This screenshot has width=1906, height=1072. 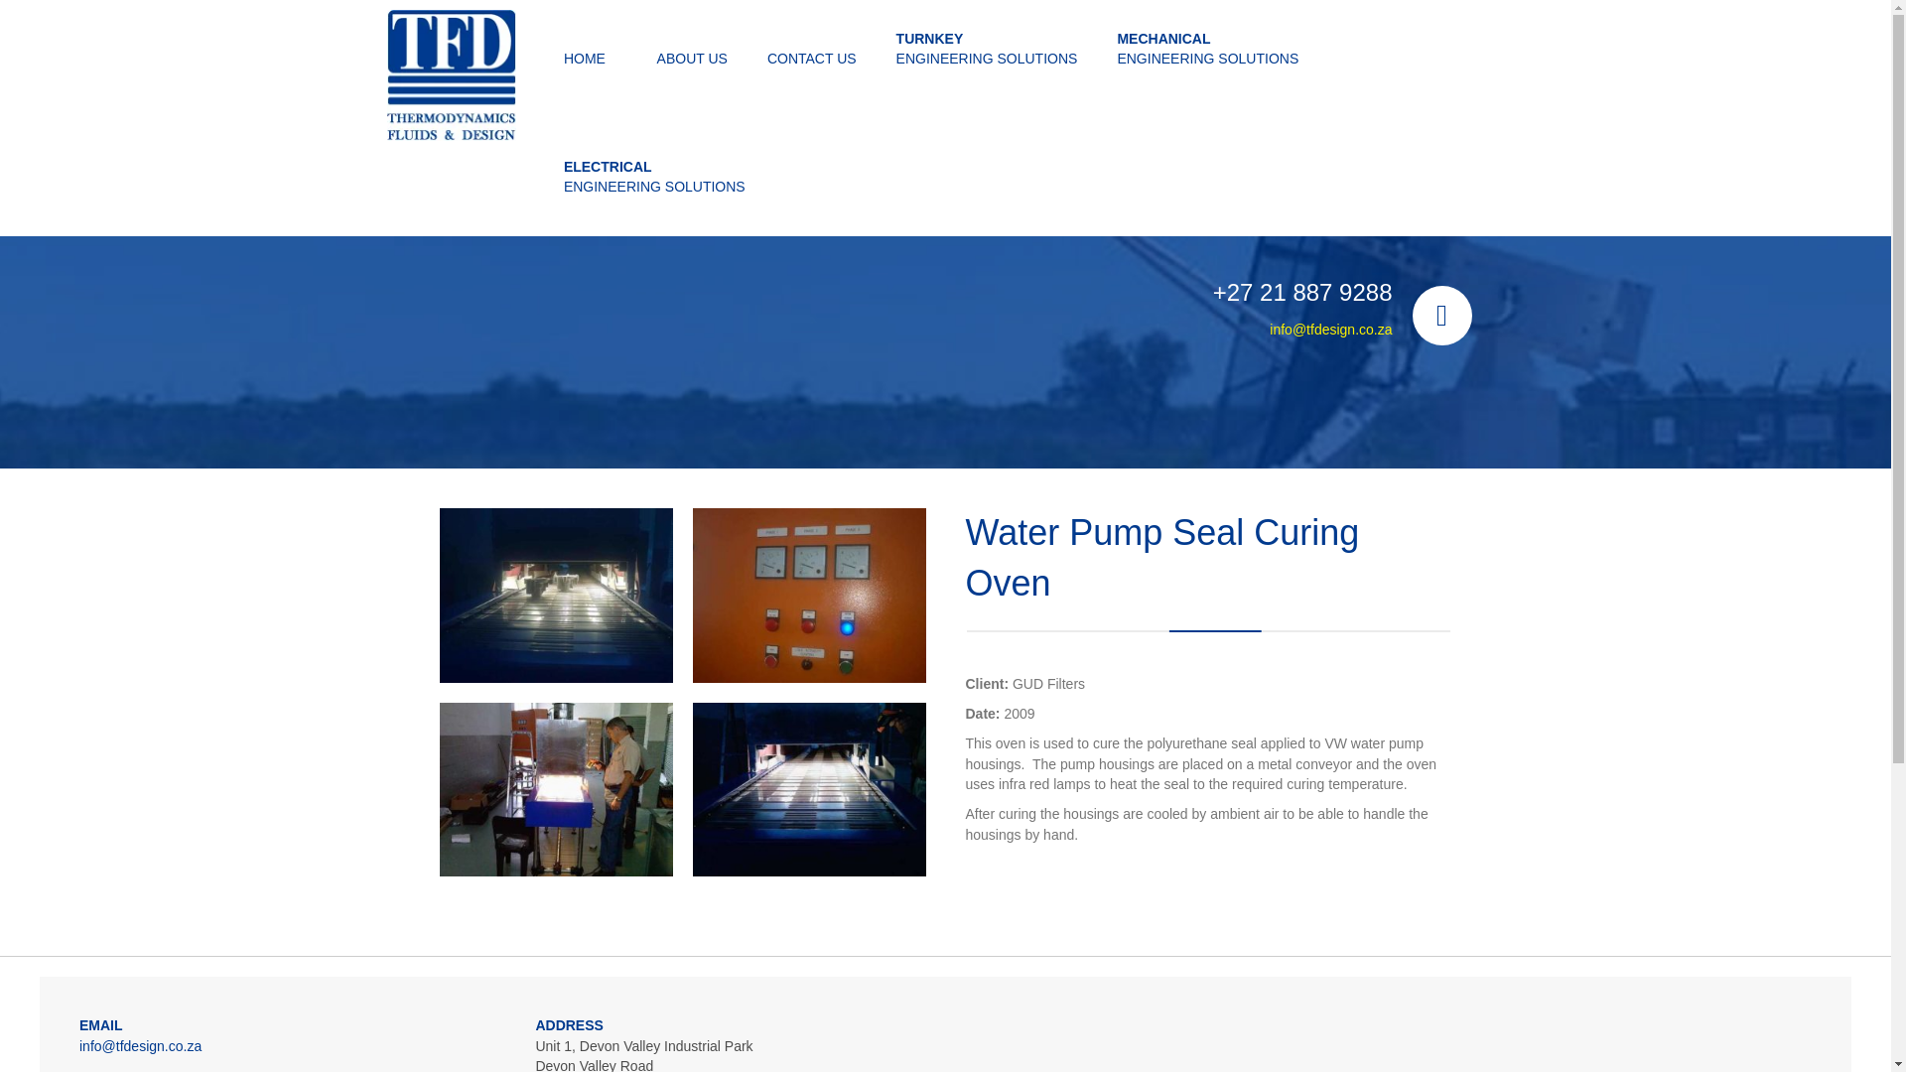 I want to click on ABOUT US, so click(x=812, y=54).